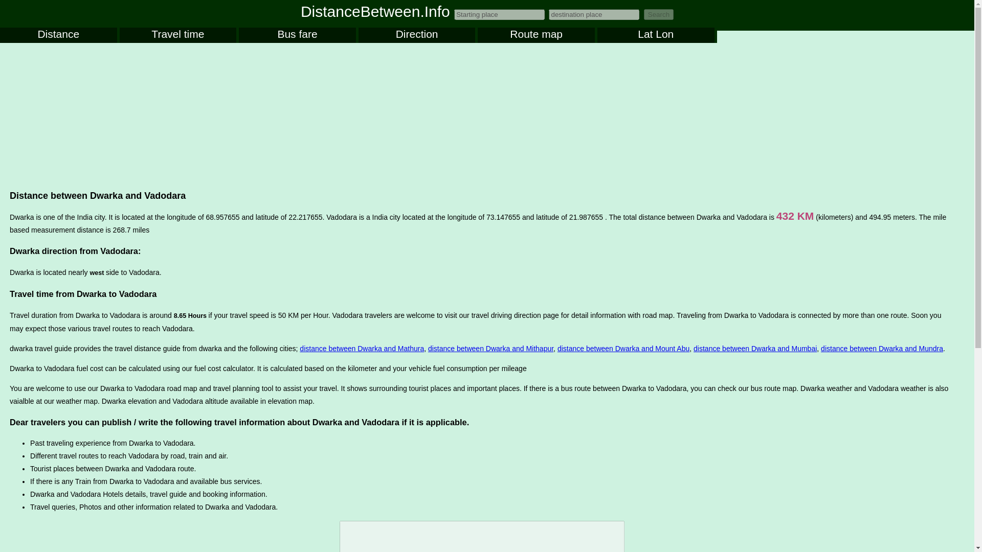 This screenshot has width=982, height=552. Describe the element at coordinates (297, 35) in the screenshot. I see `Bus fare` at that location.